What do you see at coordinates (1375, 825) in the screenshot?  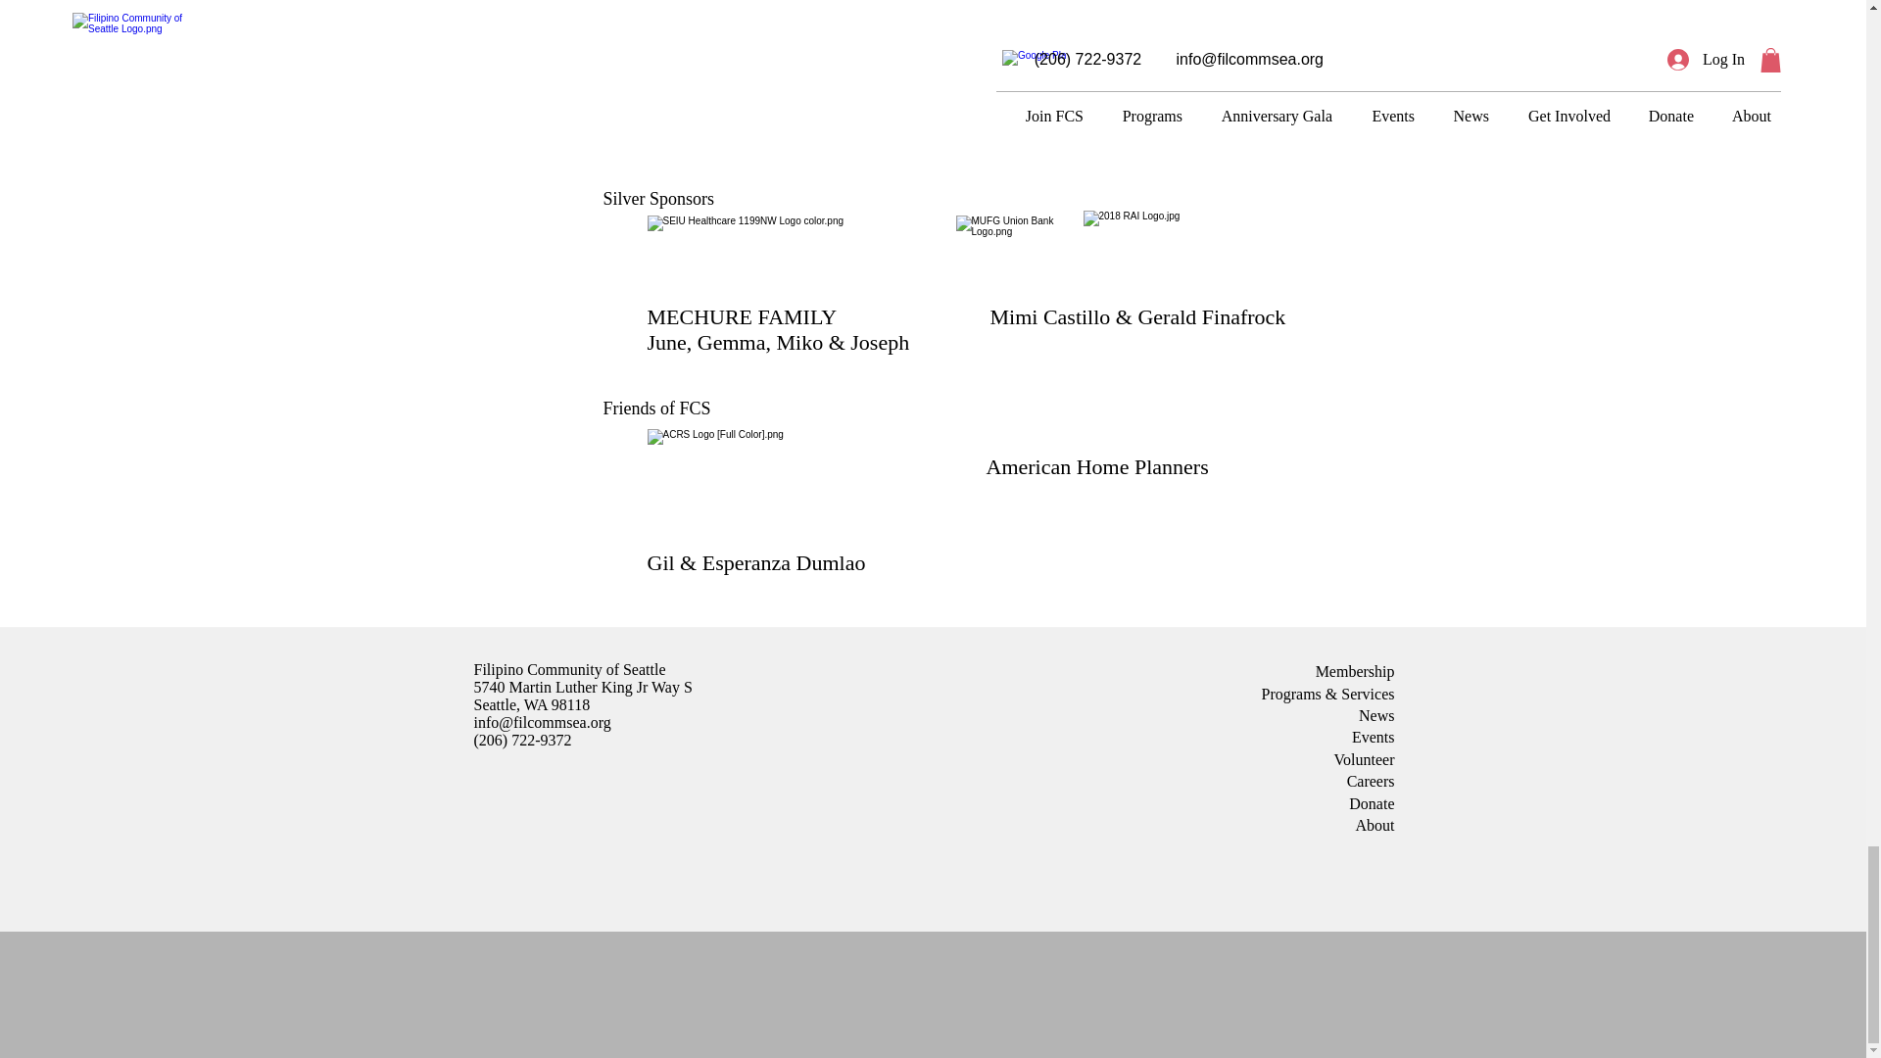 I see `About` at bounding box center [1375, 825].